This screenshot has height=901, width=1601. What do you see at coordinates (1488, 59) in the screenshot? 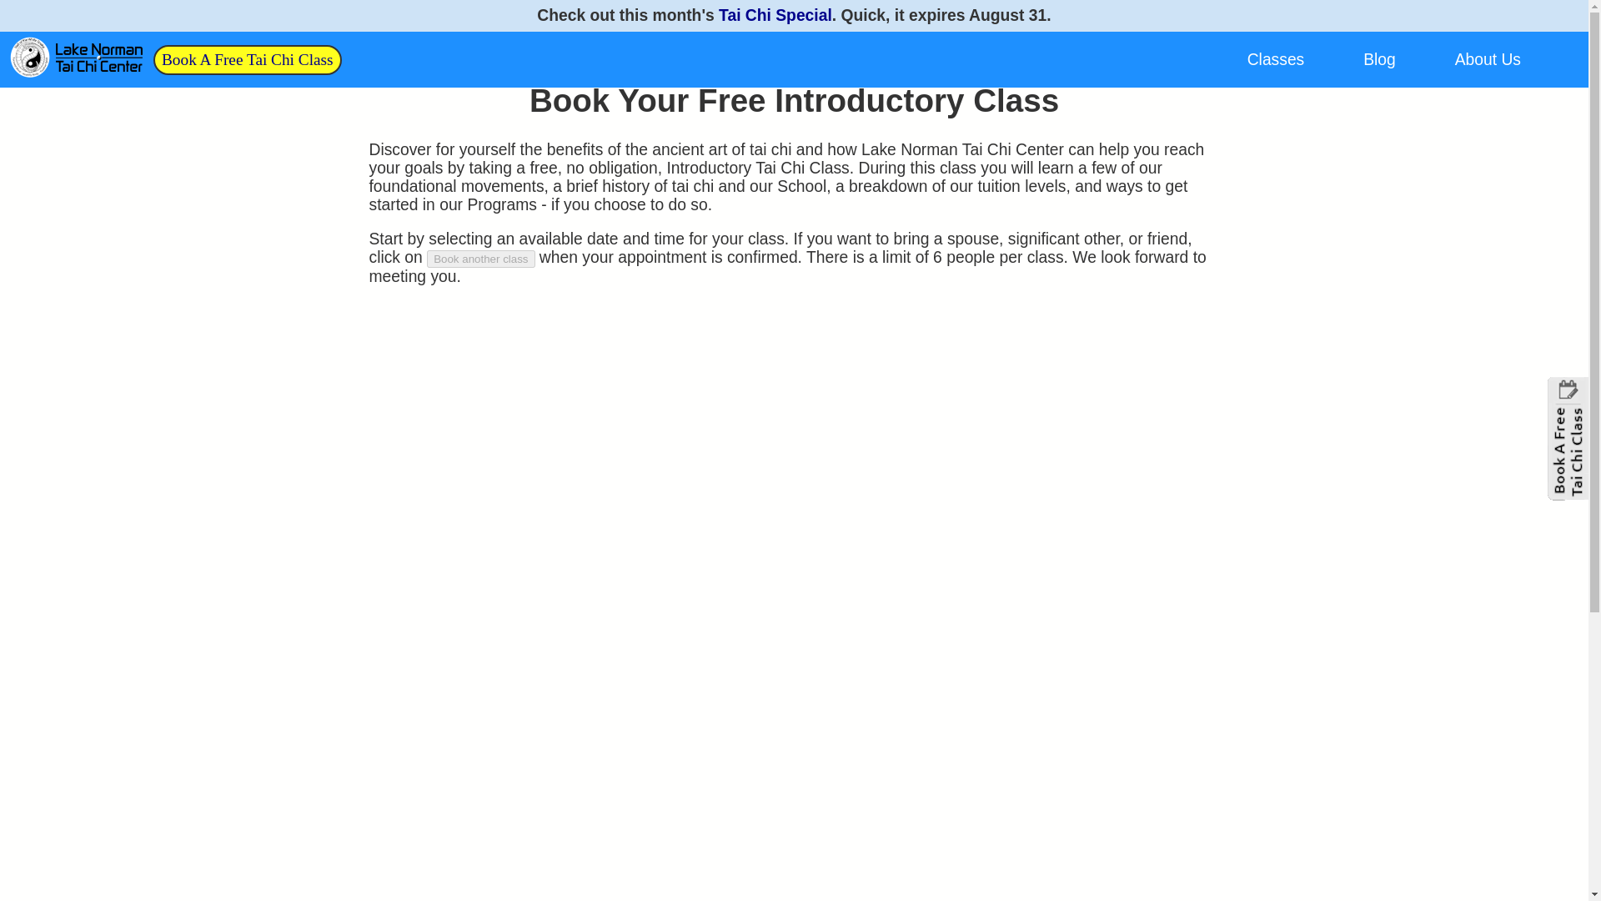
I see `About Us` at bounding box center [1488, 59].